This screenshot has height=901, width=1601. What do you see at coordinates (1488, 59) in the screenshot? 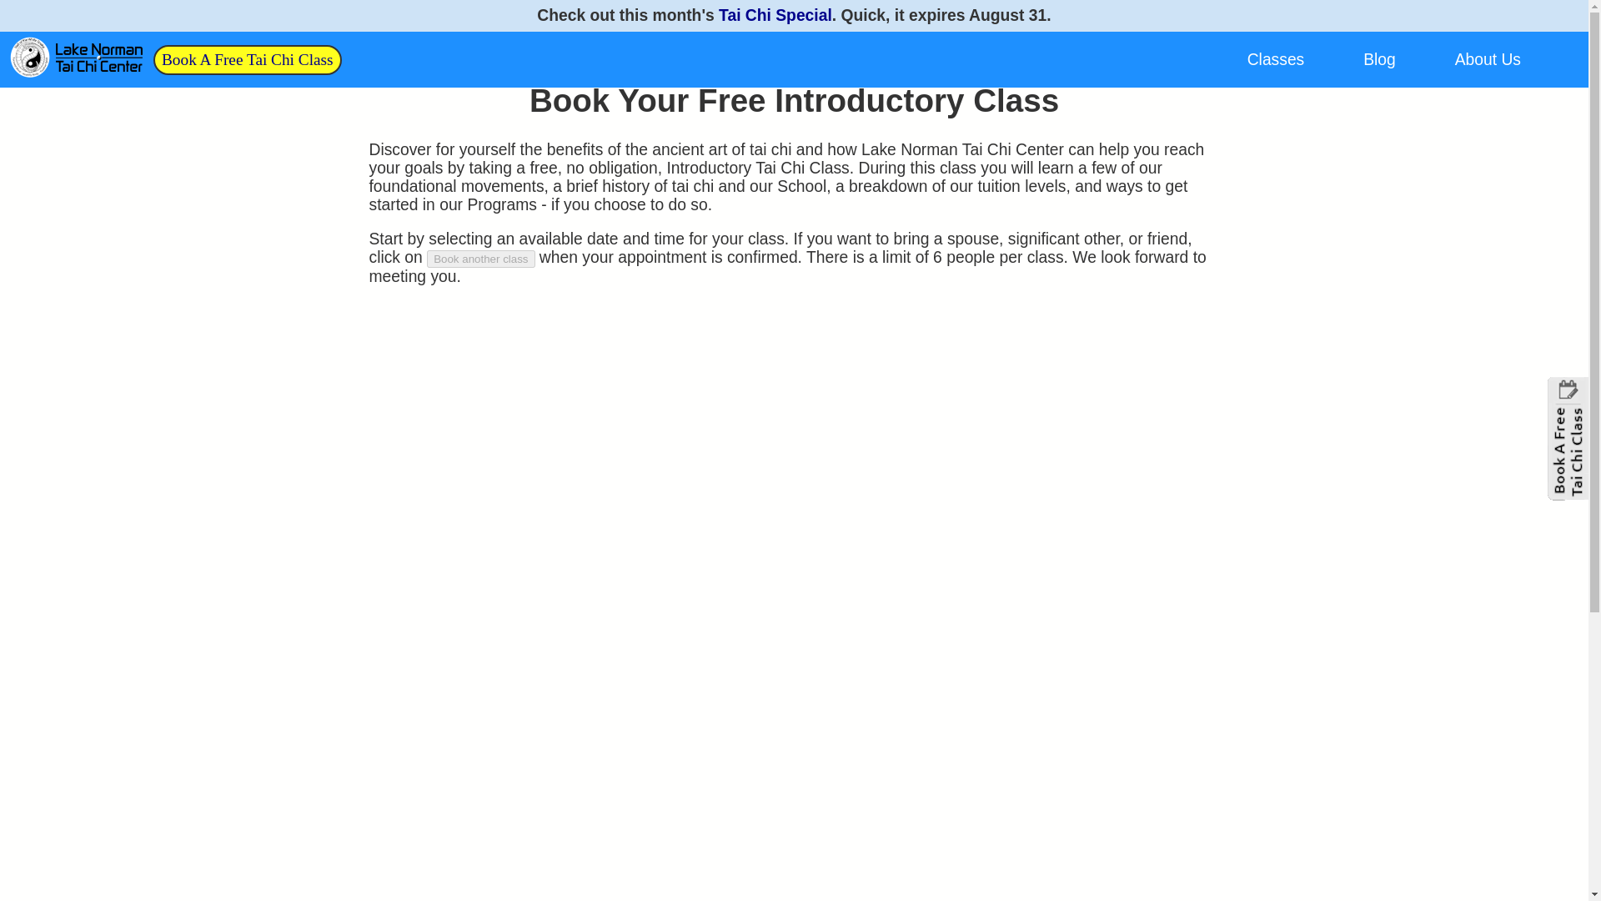
I see `About Us` at bounding box center [1488, 59].